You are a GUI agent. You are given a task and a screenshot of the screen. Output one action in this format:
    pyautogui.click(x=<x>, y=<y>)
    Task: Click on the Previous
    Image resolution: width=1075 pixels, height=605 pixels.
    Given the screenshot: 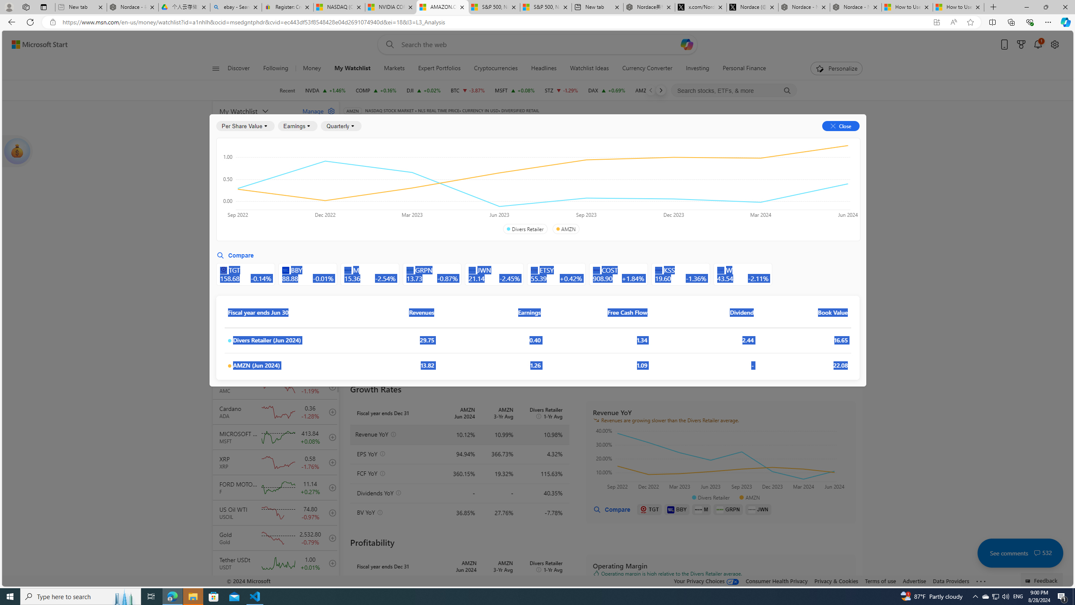 What is the action you would take?
    pyautogui.click(x=651, y=90)
    